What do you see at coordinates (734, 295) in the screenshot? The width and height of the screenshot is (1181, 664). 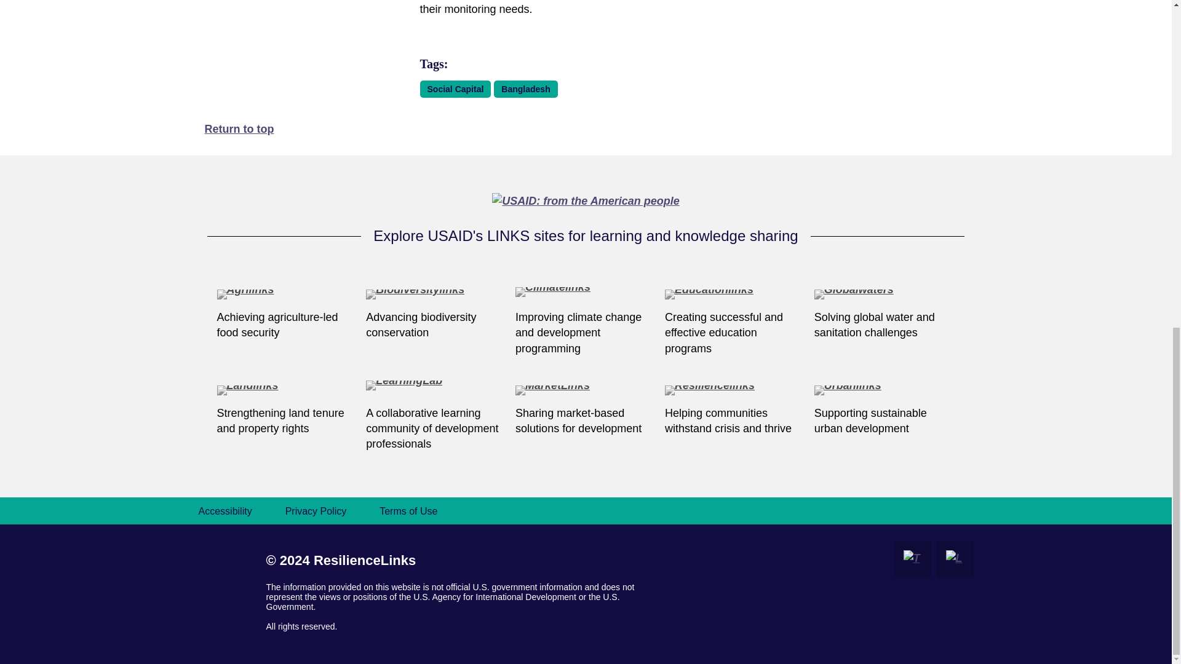 I see `Go to Educationlinks` at bounding box center [734, 295].